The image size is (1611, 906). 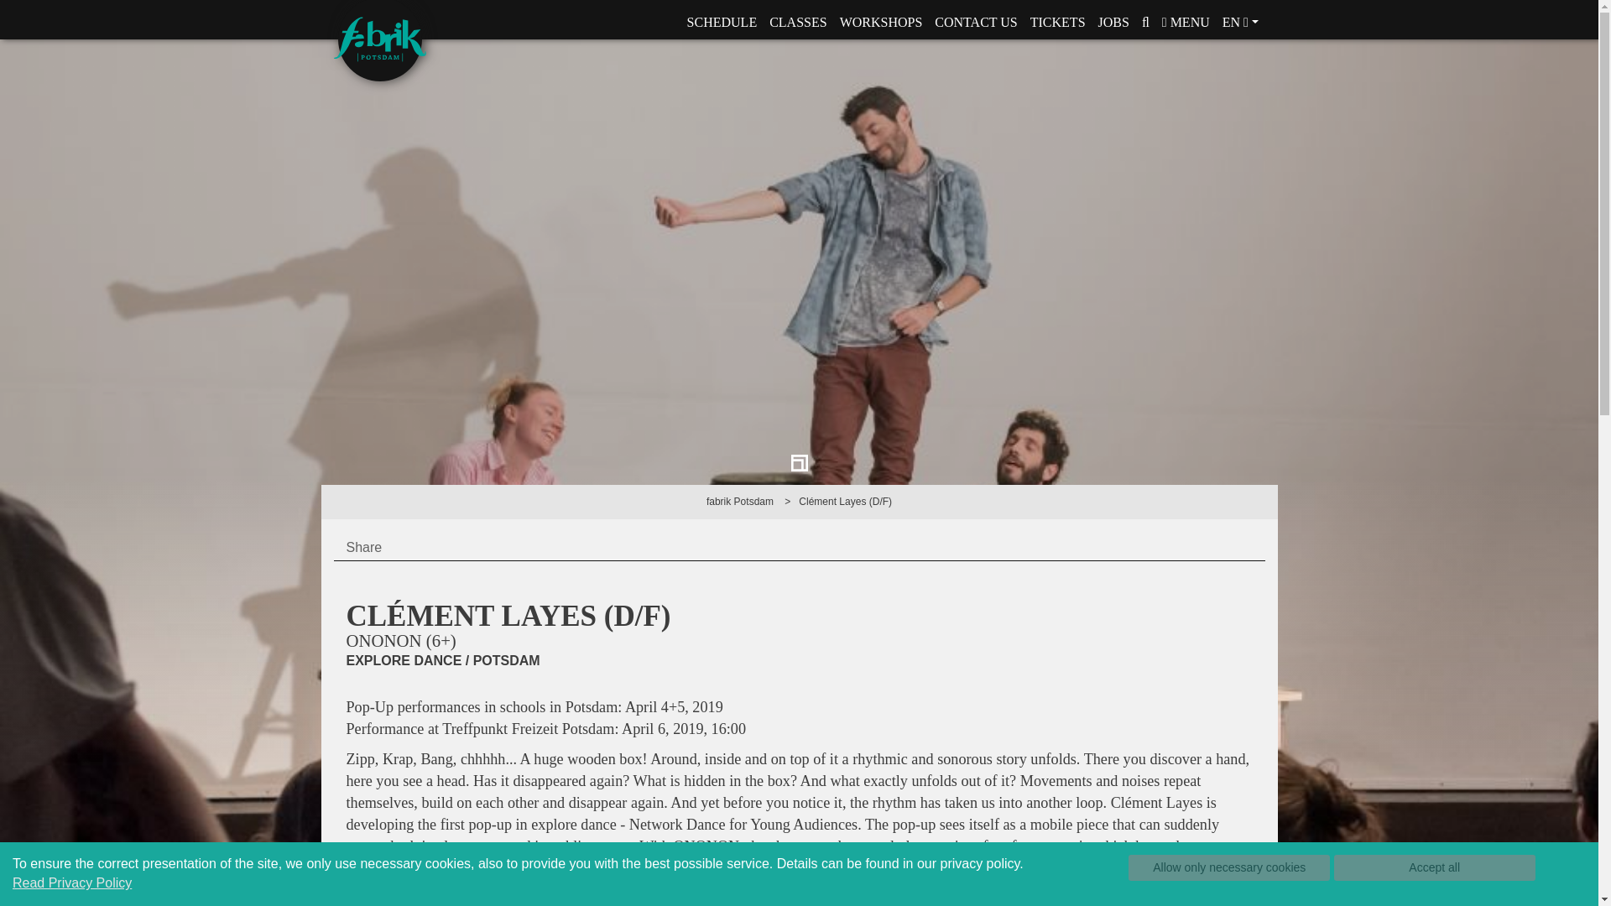 What do you see at coordinates (722, 23) in the screenshot?
I see `SCHEDULE` at bounding box center [722, 23].